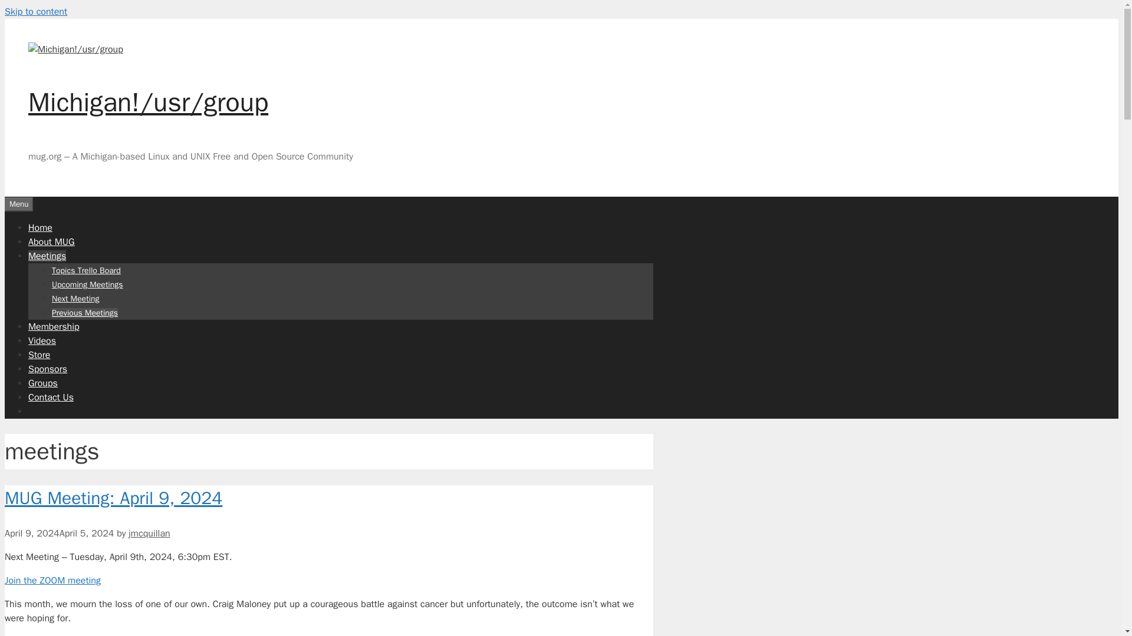 This screenshot has width=1132, height=636. Describe the element at coordinates (47, 256) in the screenshot. I see `Meetings` at that location.